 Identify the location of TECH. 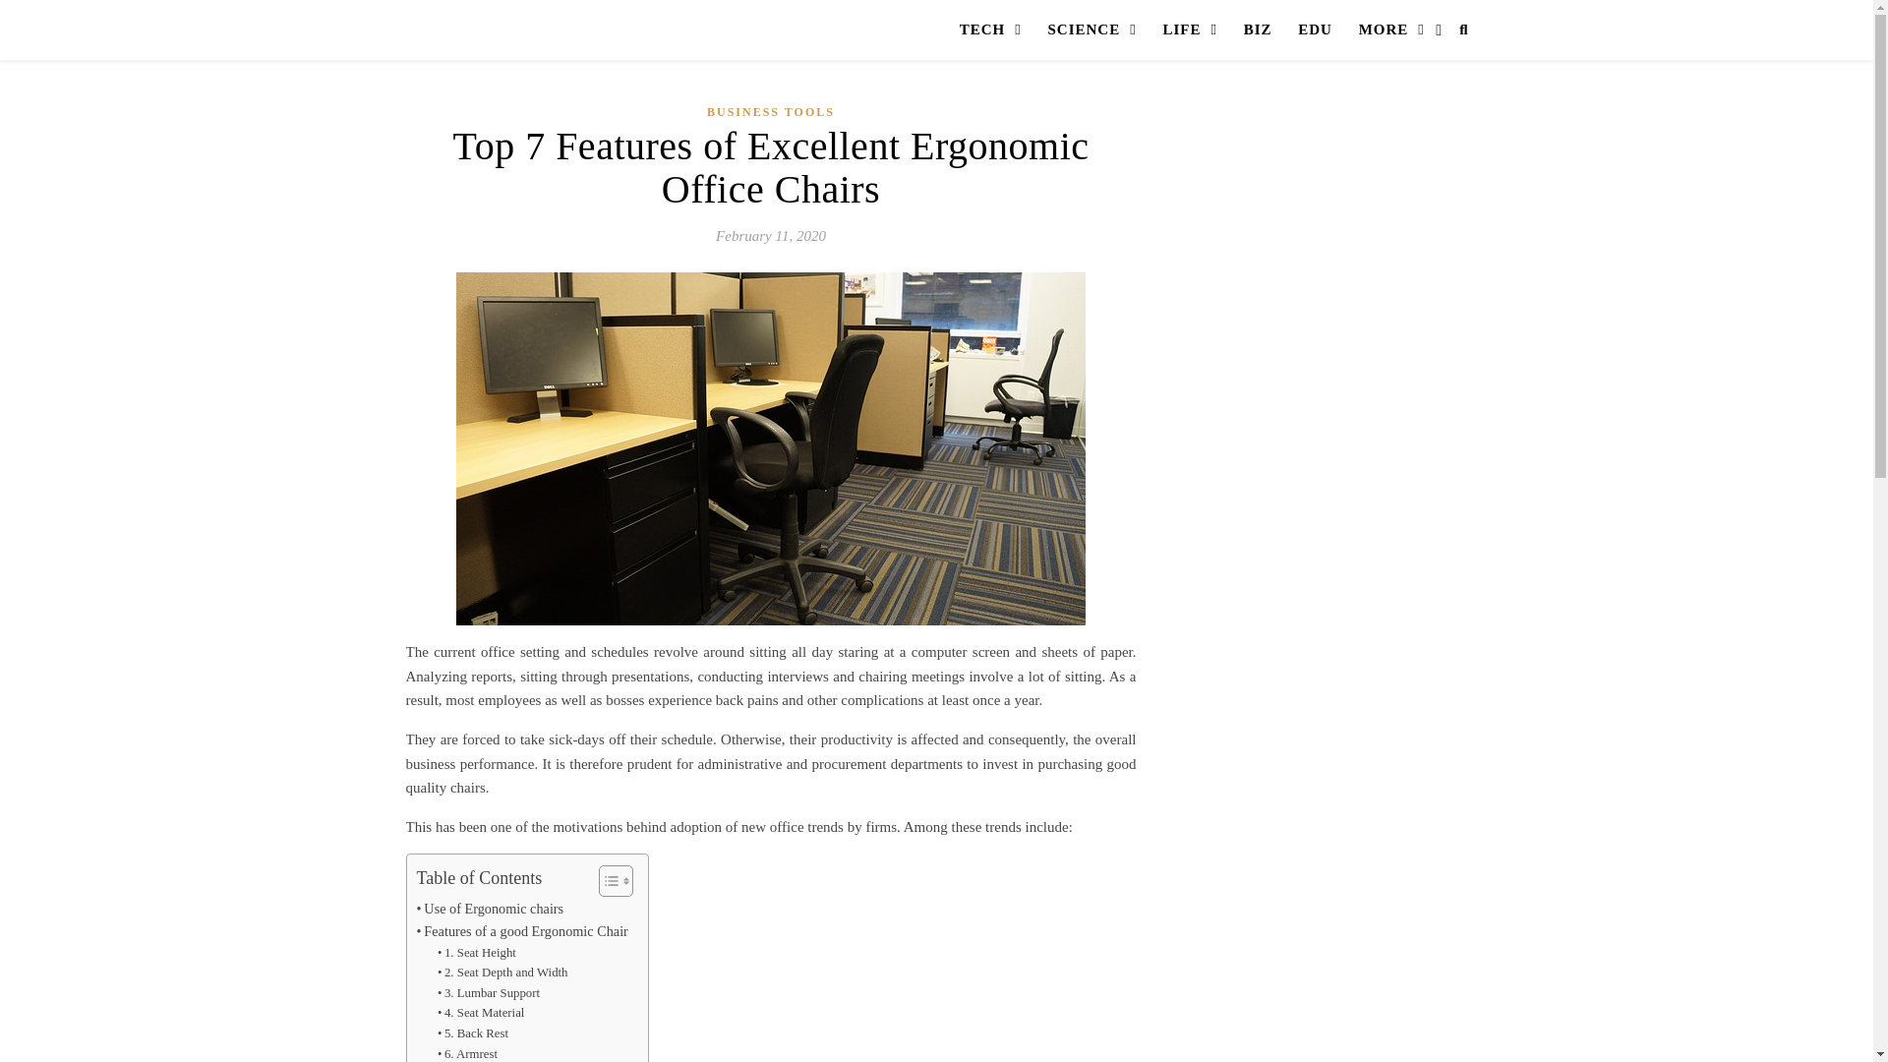
(989, 29).